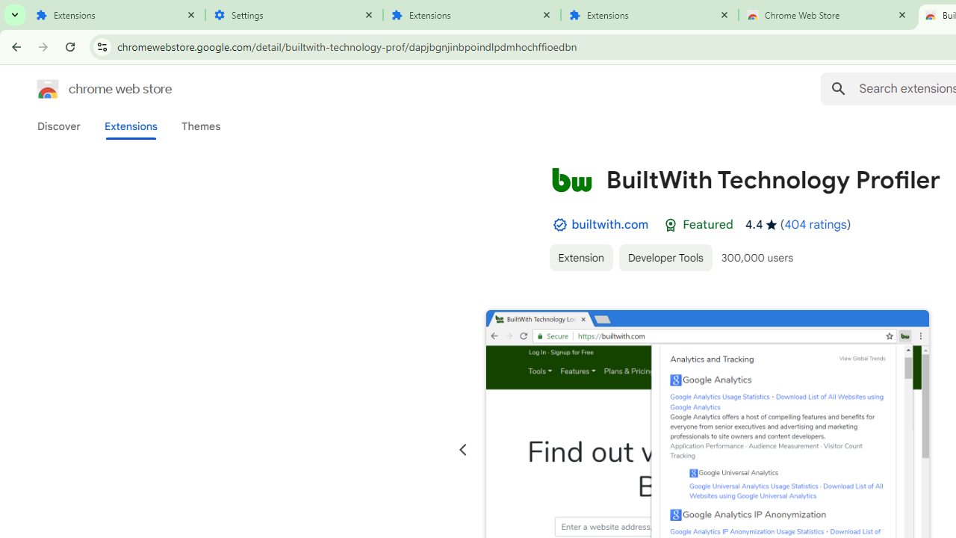 This screenshot has width=956, height=538. What do you see at coordinates (650, 15) in the screenshot?
I see `Extensions` at bounding box center [650, 15].